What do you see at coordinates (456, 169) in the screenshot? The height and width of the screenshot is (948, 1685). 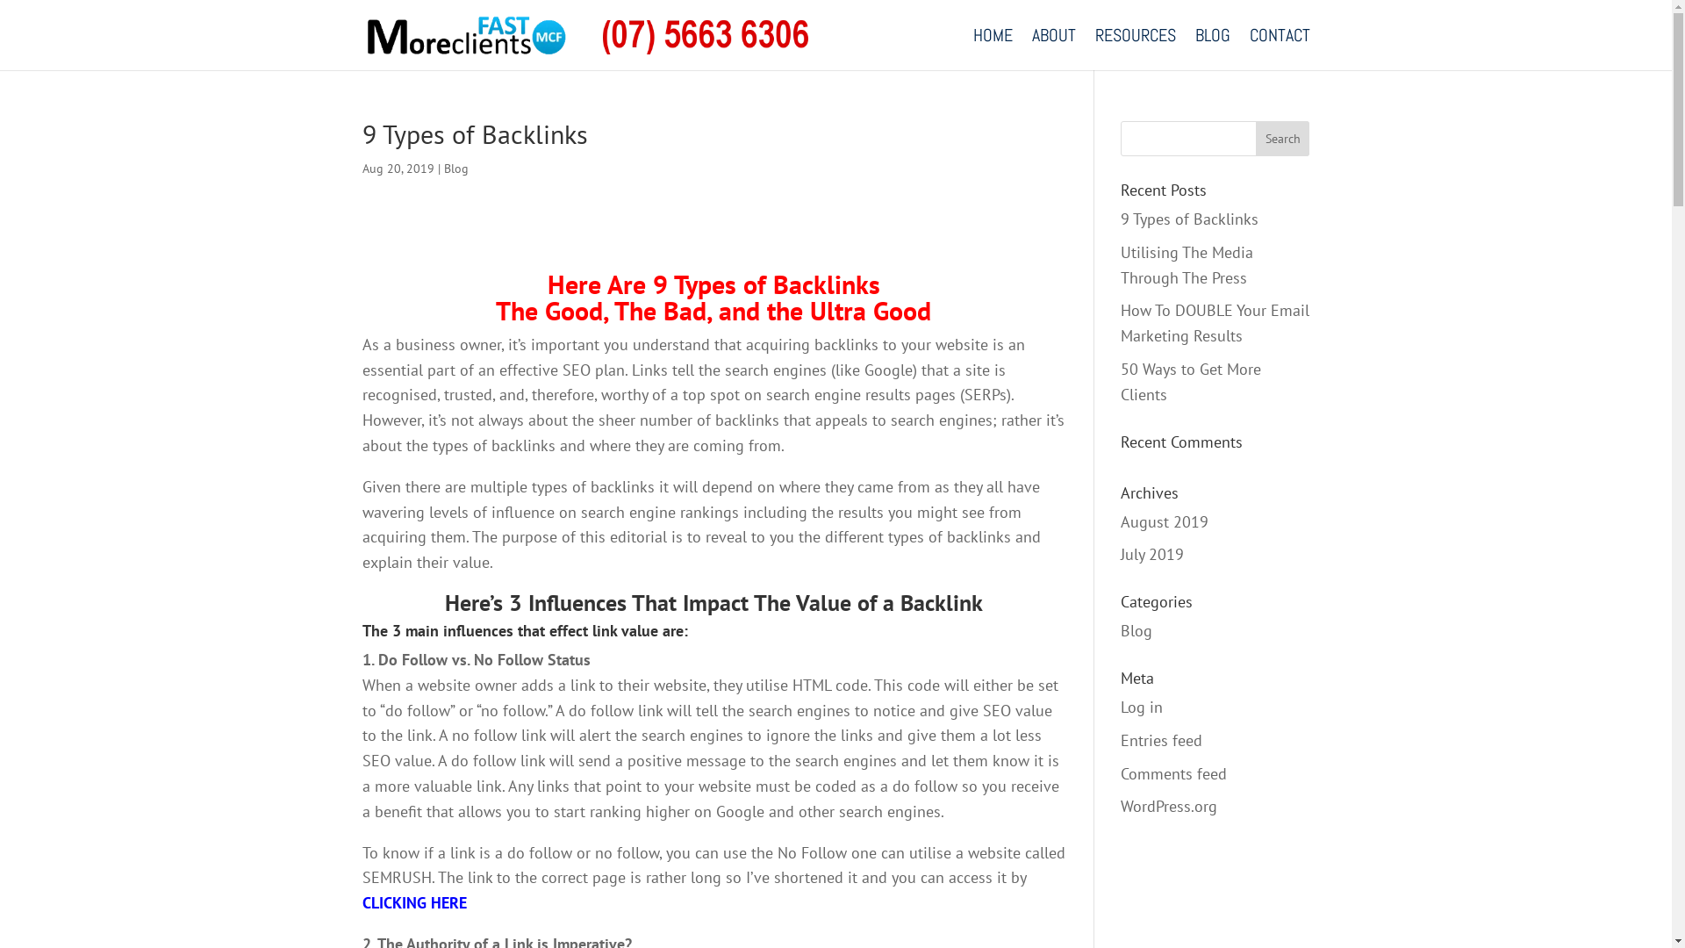 I see `Blog` at bounding box center [456, 169].